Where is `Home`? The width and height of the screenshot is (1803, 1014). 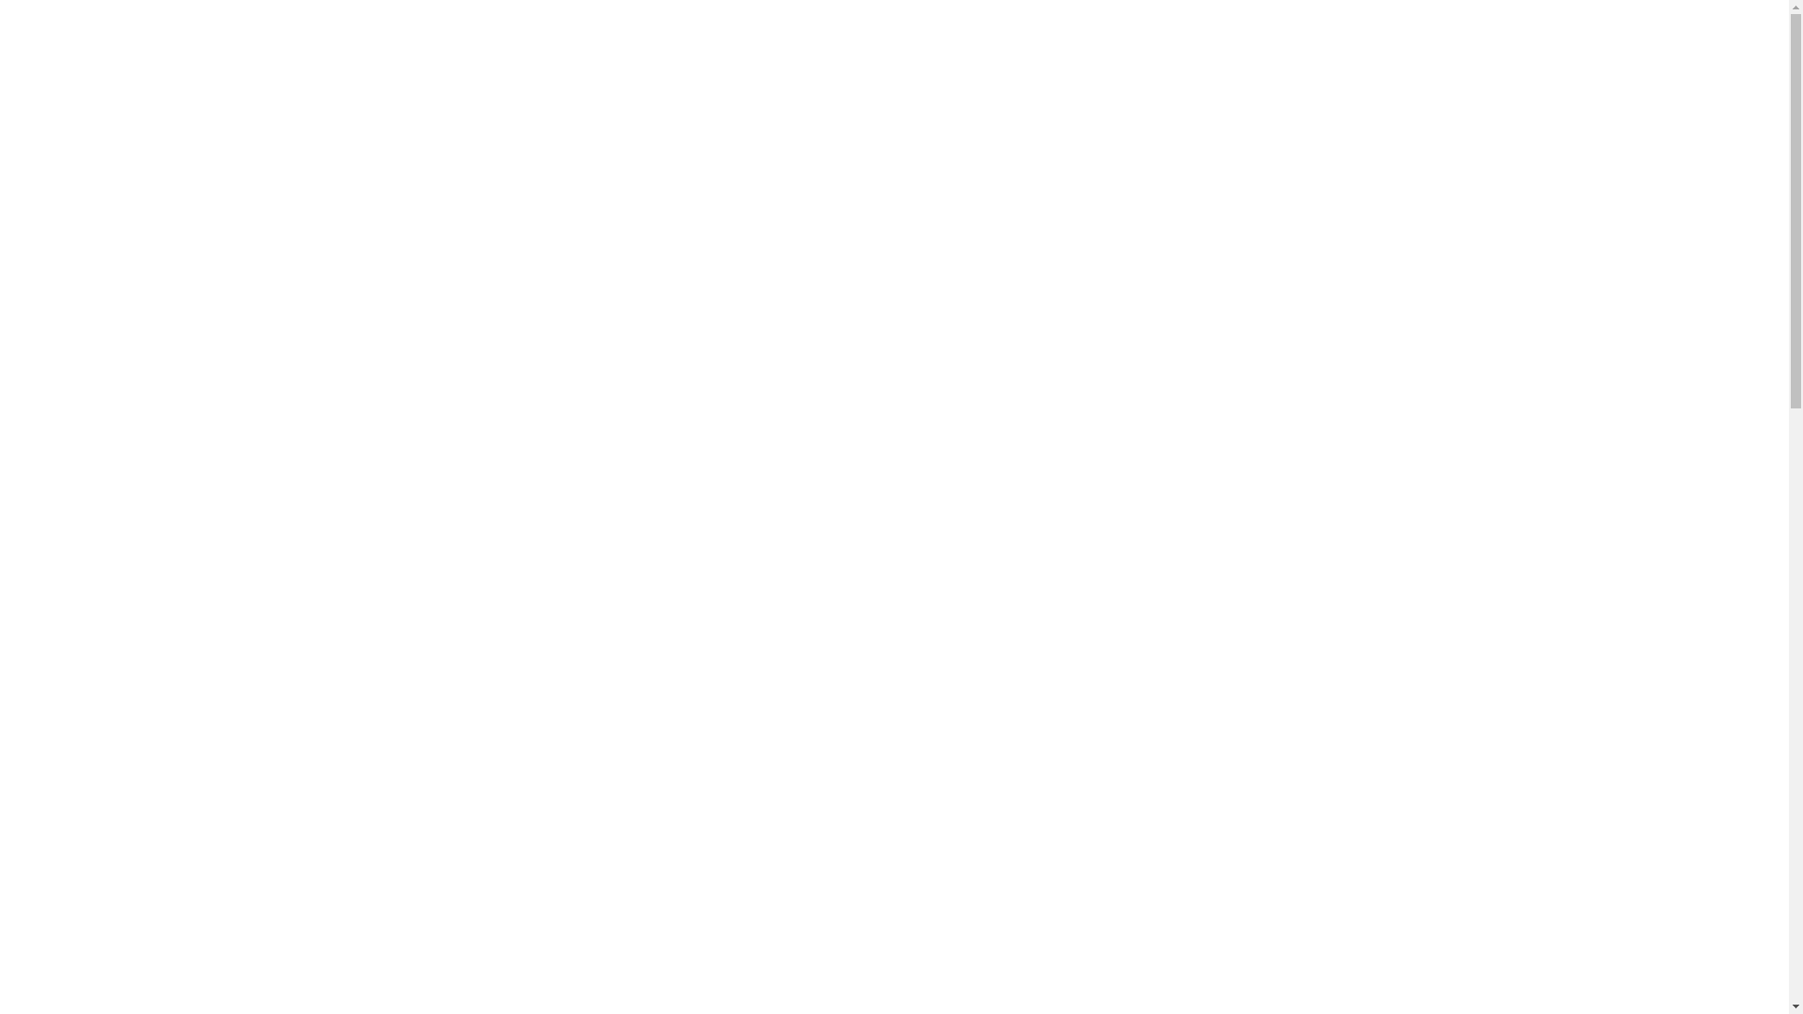
Home is located at coordinates (58, 157).